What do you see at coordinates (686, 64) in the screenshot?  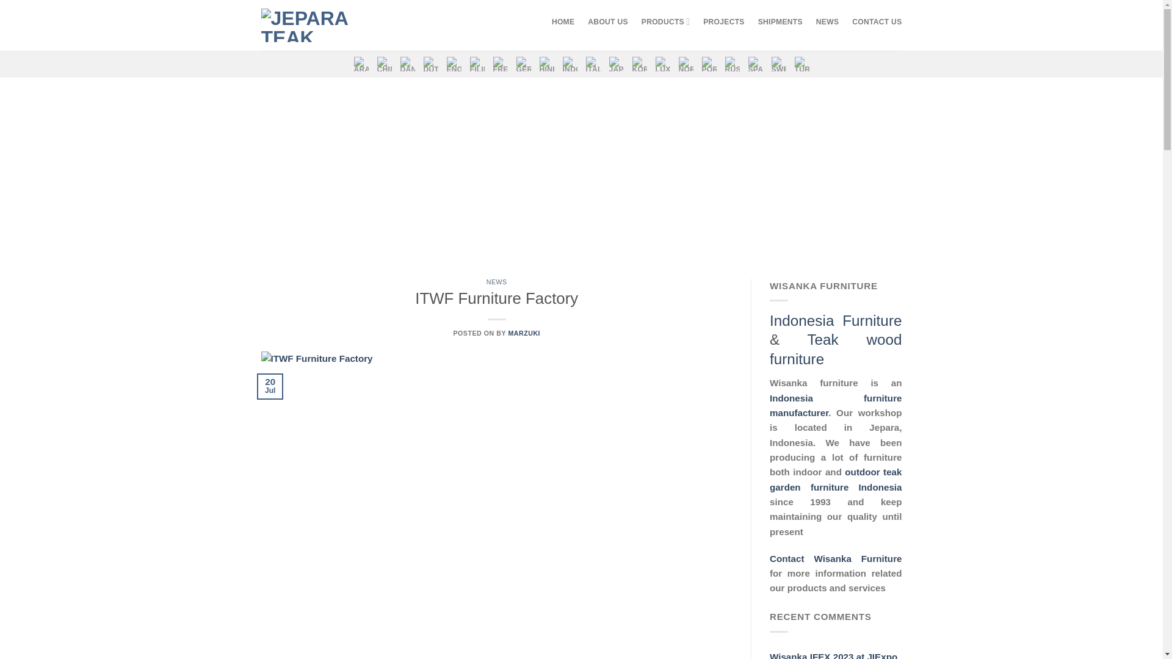 I see `Norwegian` at bounding box center [686, 64].